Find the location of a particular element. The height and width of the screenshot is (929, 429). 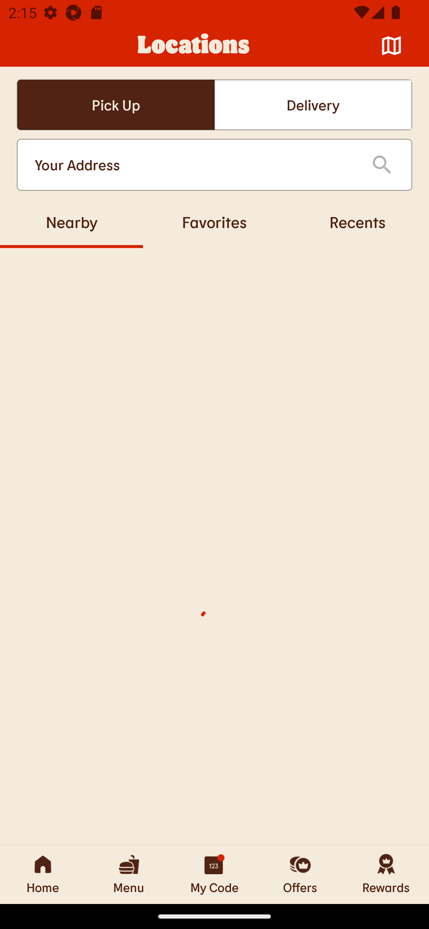

Home is located at coordinates (43, 875).